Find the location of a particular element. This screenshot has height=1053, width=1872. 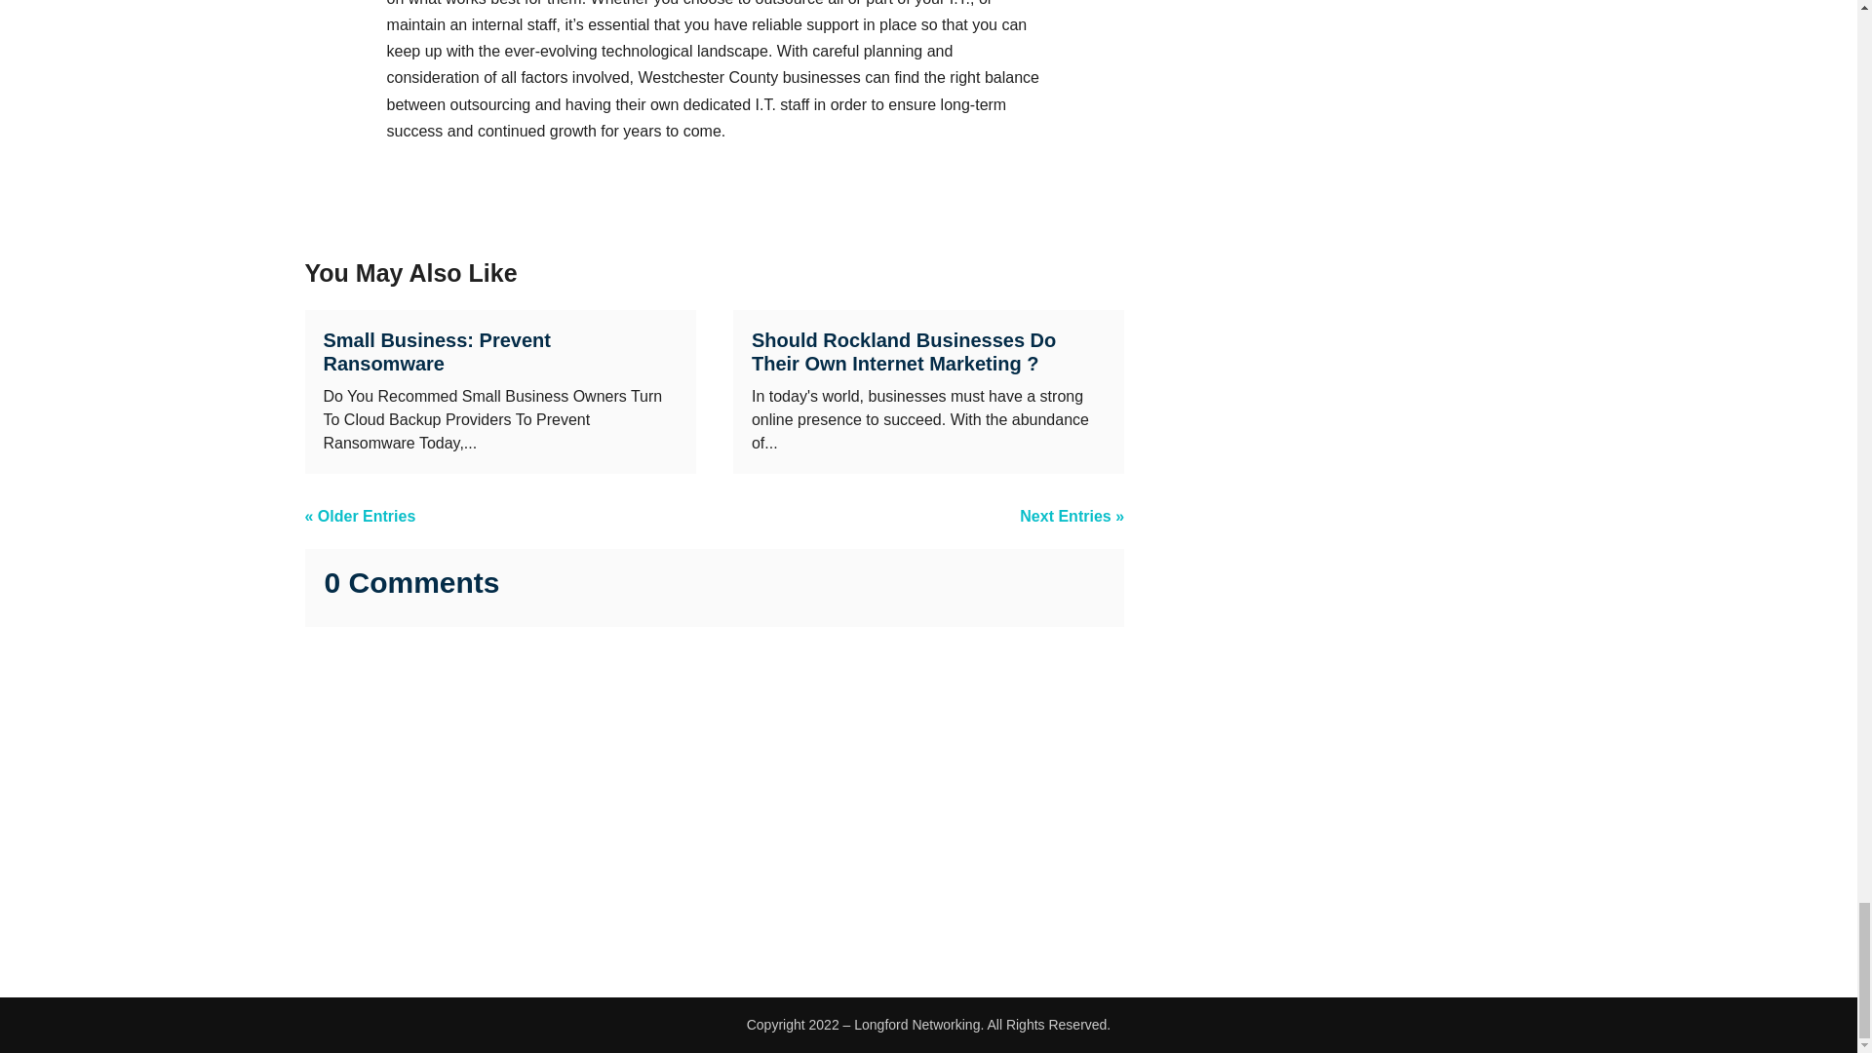

Search is located at coordinates (1513, 909).